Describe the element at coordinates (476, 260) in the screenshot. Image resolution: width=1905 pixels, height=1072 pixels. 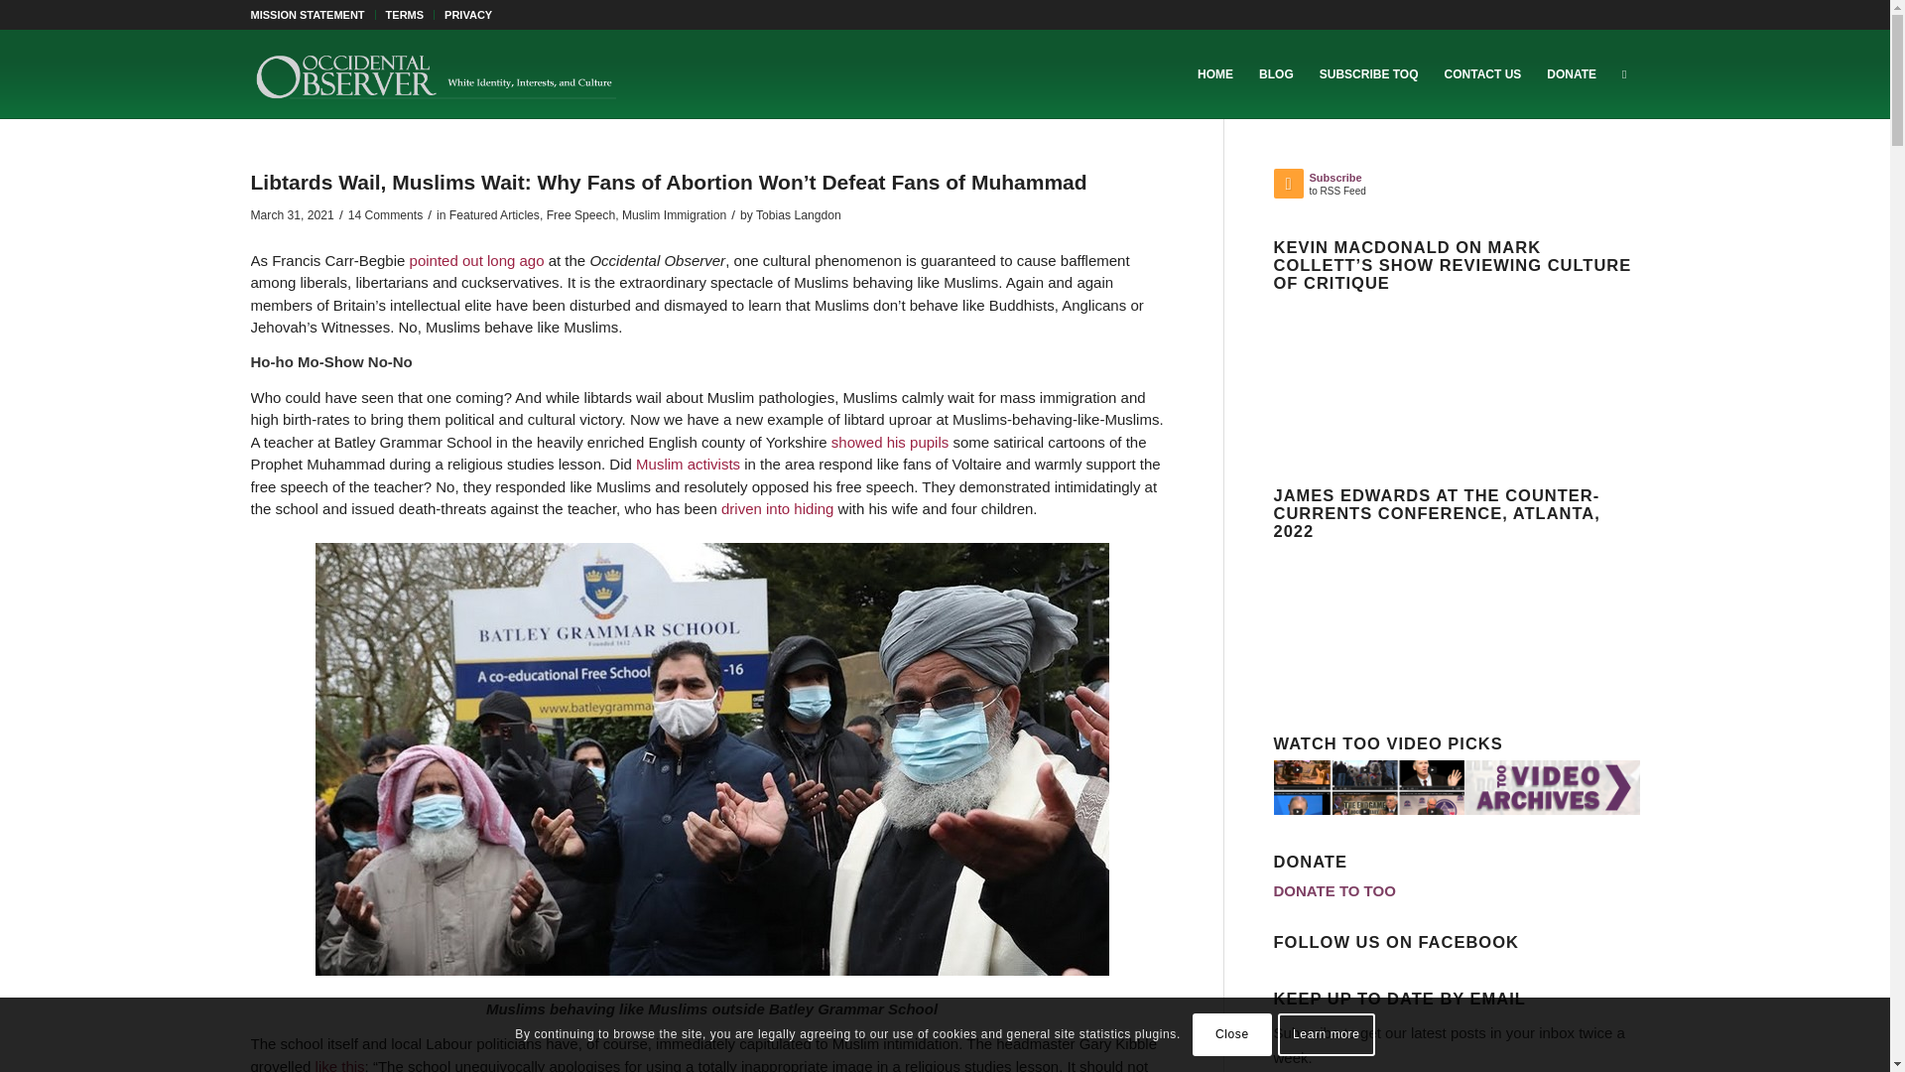
I see `pointed out long ago` at that location.